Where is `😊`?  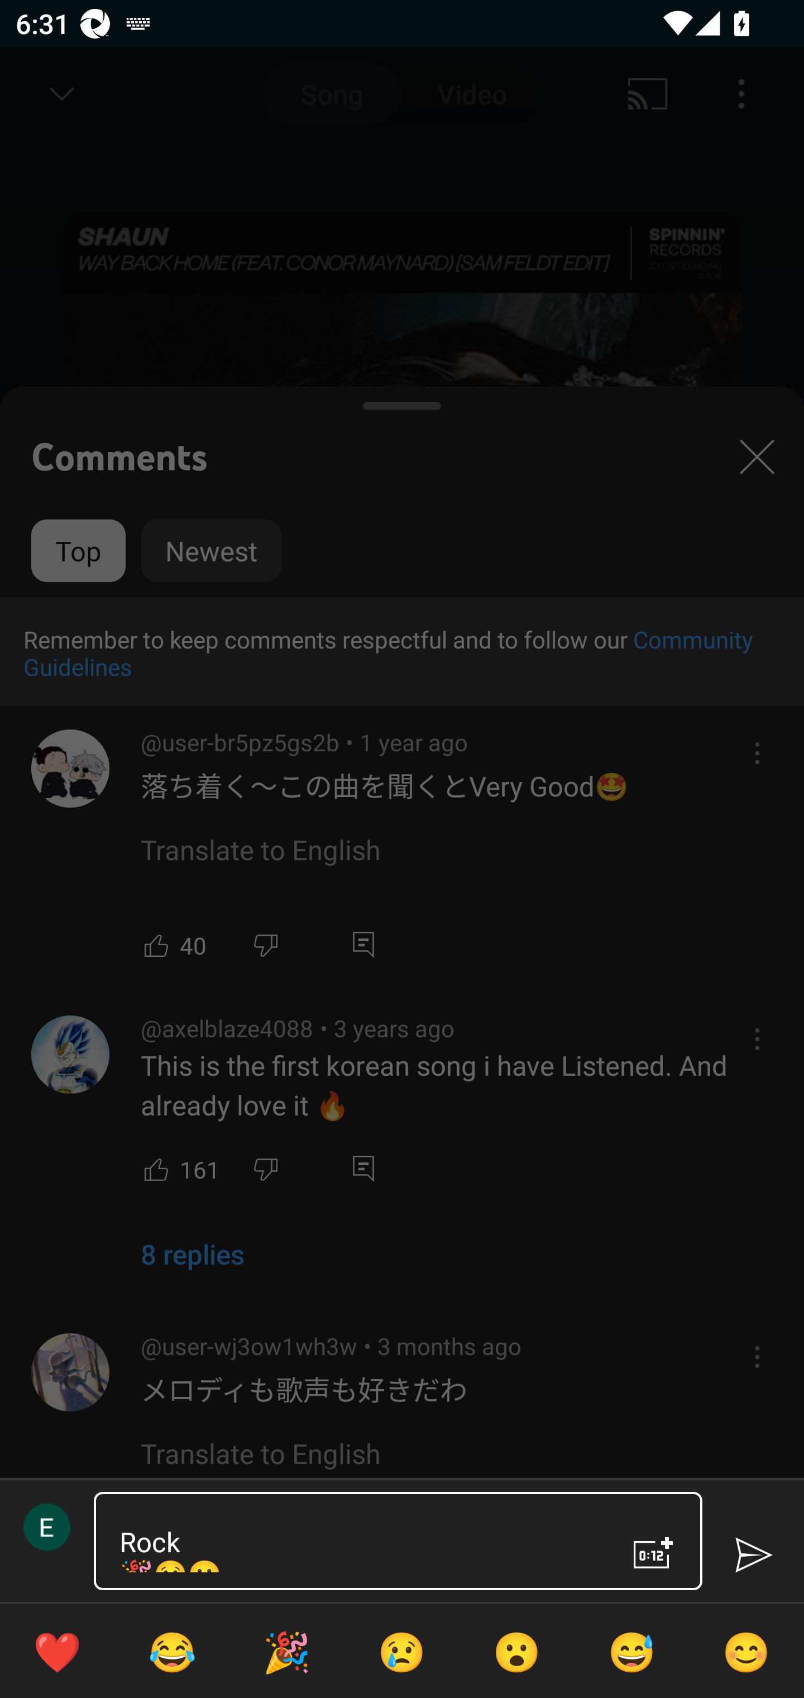 😊 is located at coordinates (746, 1651).